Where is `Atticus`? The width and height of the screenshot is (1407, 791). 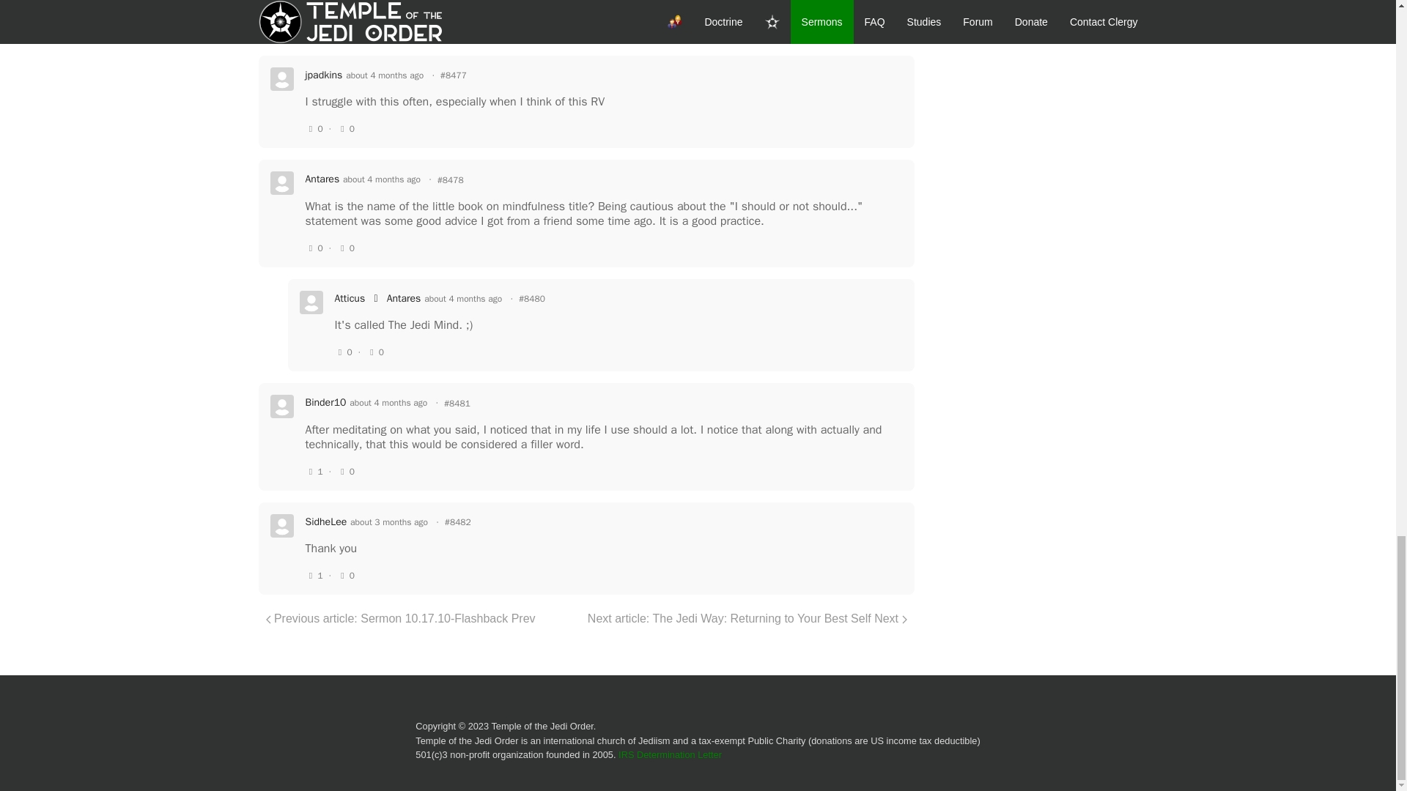
Atticus is located at coordinates (349, 299).